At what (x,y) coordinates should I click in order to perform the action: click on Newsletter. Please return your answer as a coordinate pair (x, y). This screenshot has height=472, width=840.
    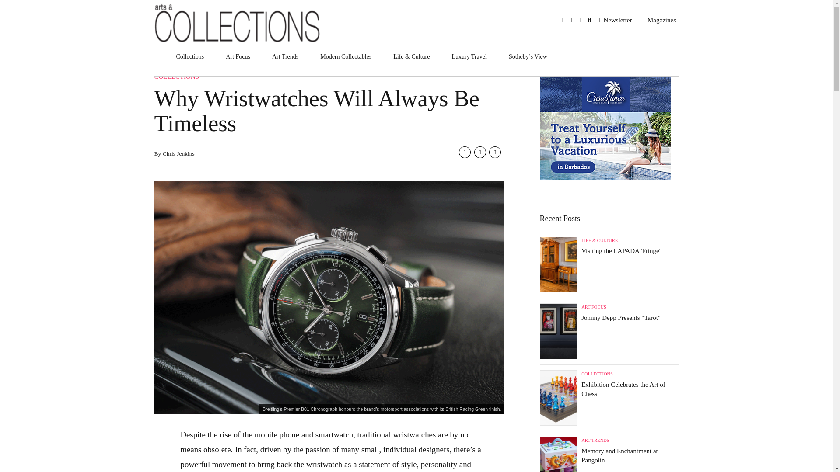
    Looking at the image, I should click on (616, 20).